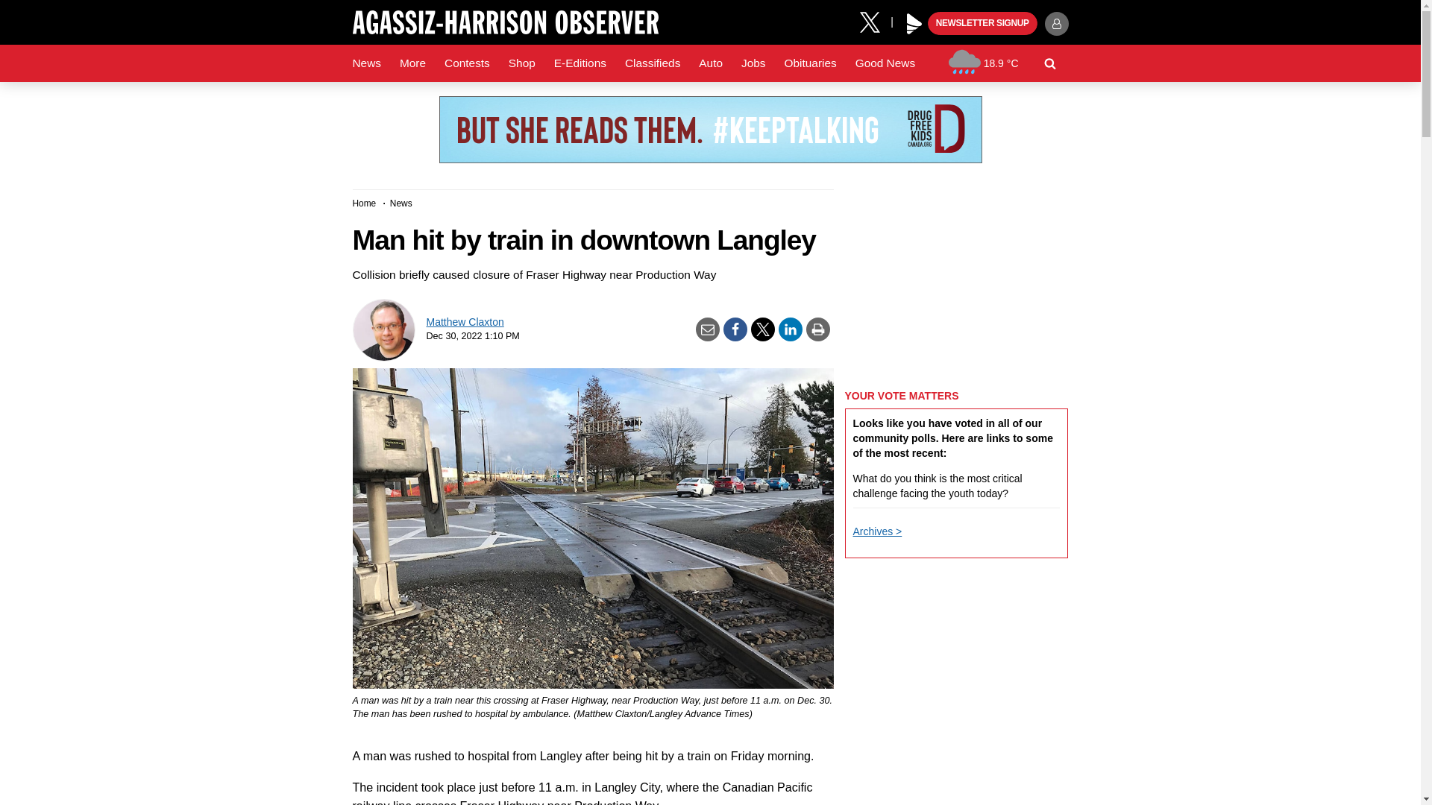 This screenshot has height=805, width=1432. Describe the element at coordinates (875, 21) in the screenshot. I see `X` at that location.